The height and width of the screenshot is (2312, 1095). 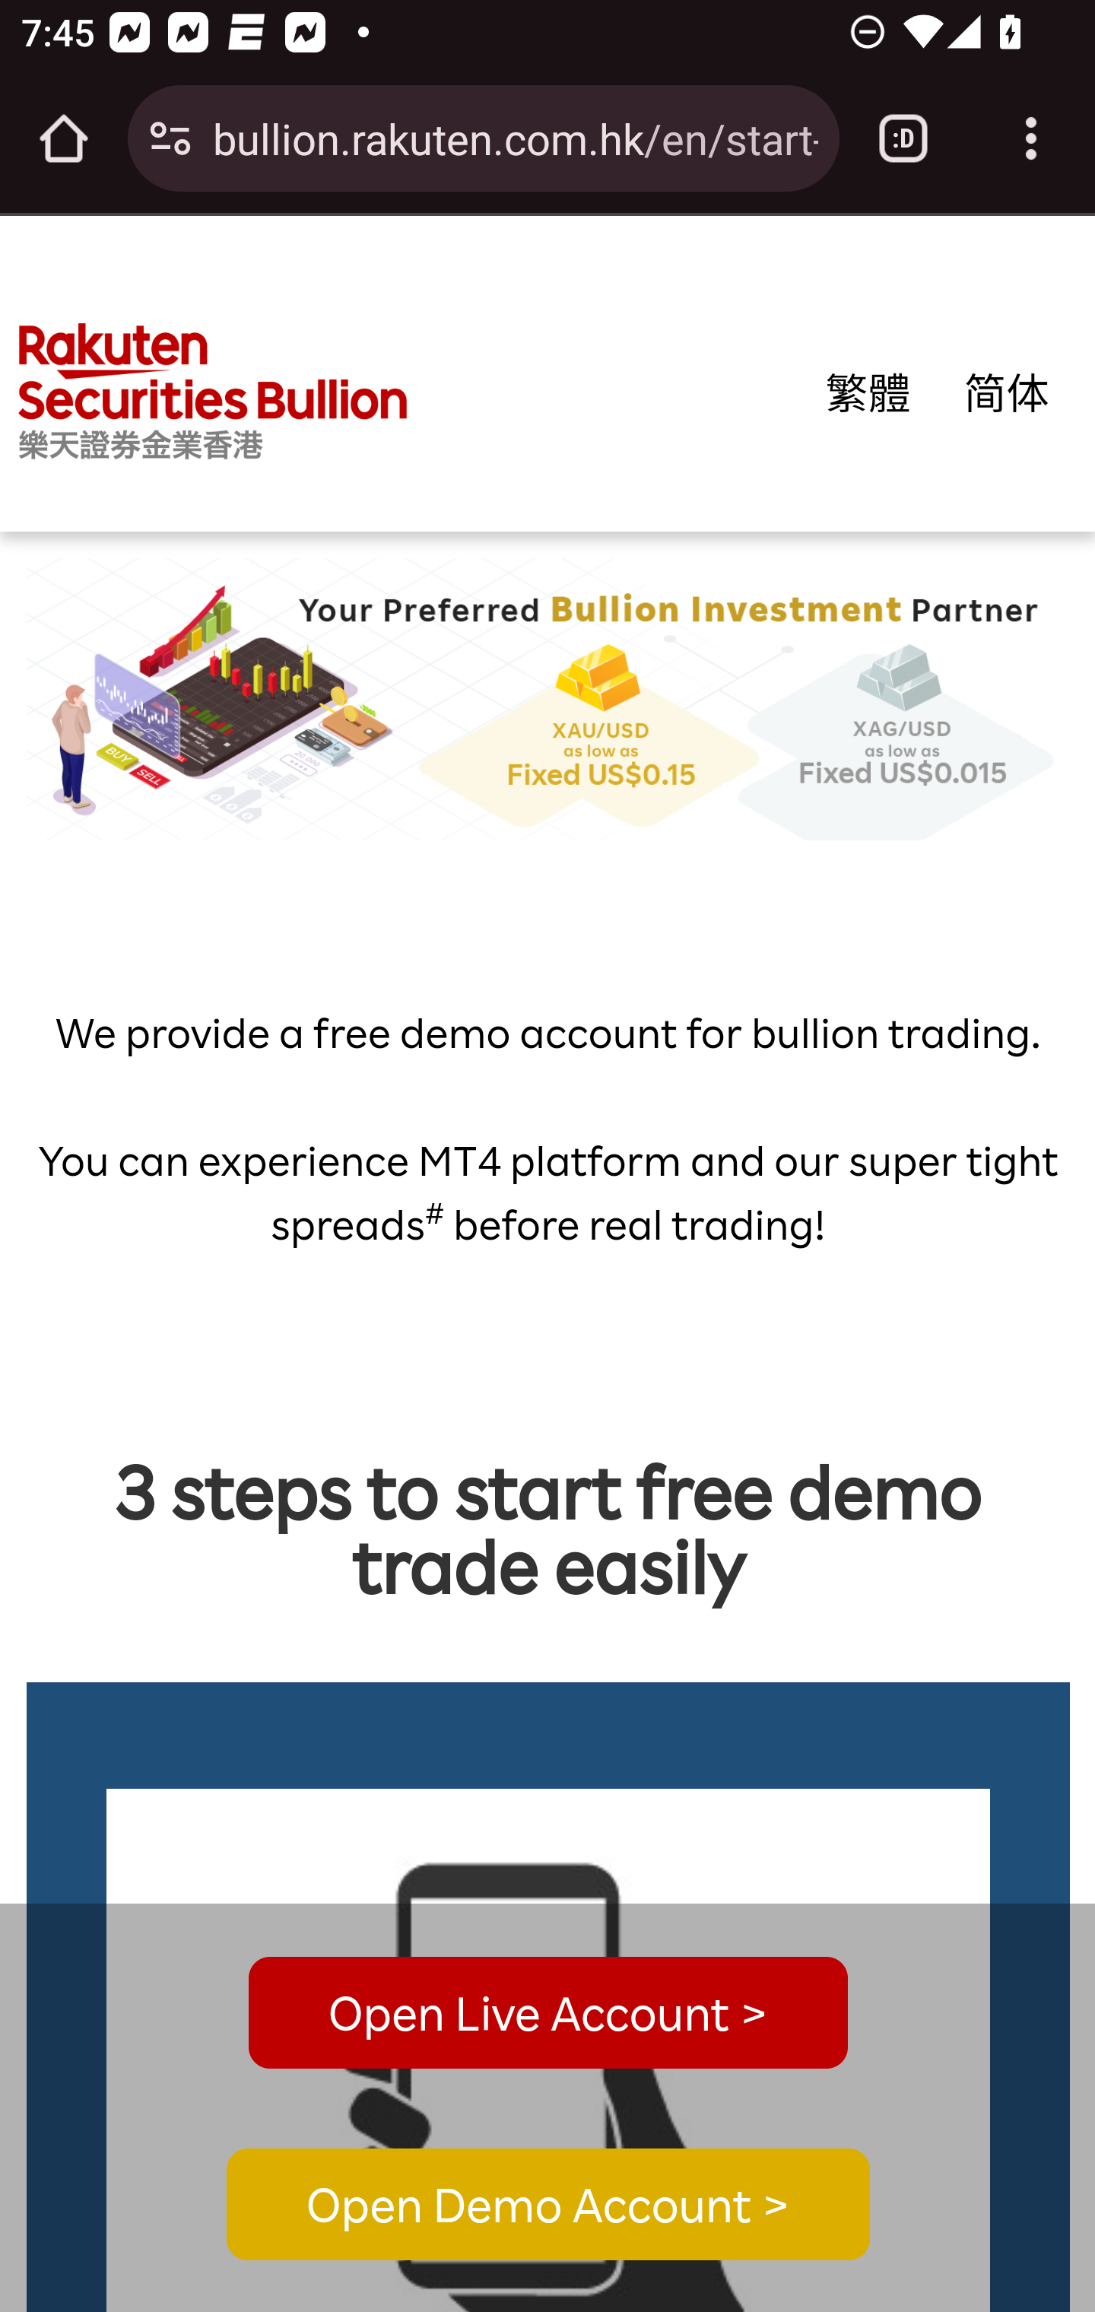 I want to click on 简体, so click(x=1007, y=392).